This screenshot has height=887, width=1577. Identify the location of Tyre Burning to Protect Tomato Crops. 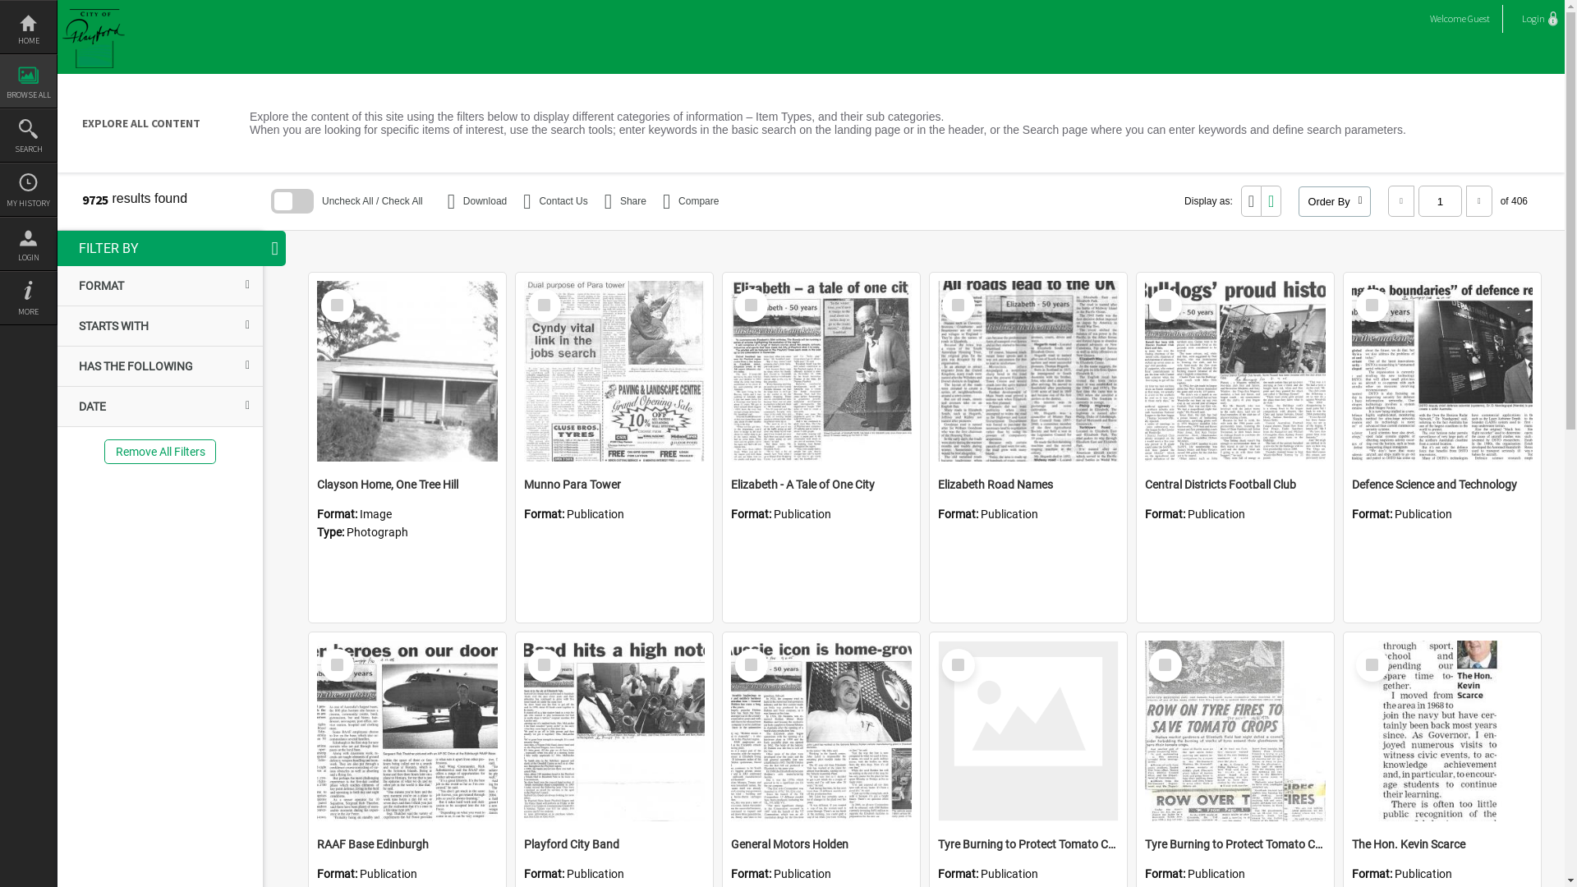
(1028, 844).